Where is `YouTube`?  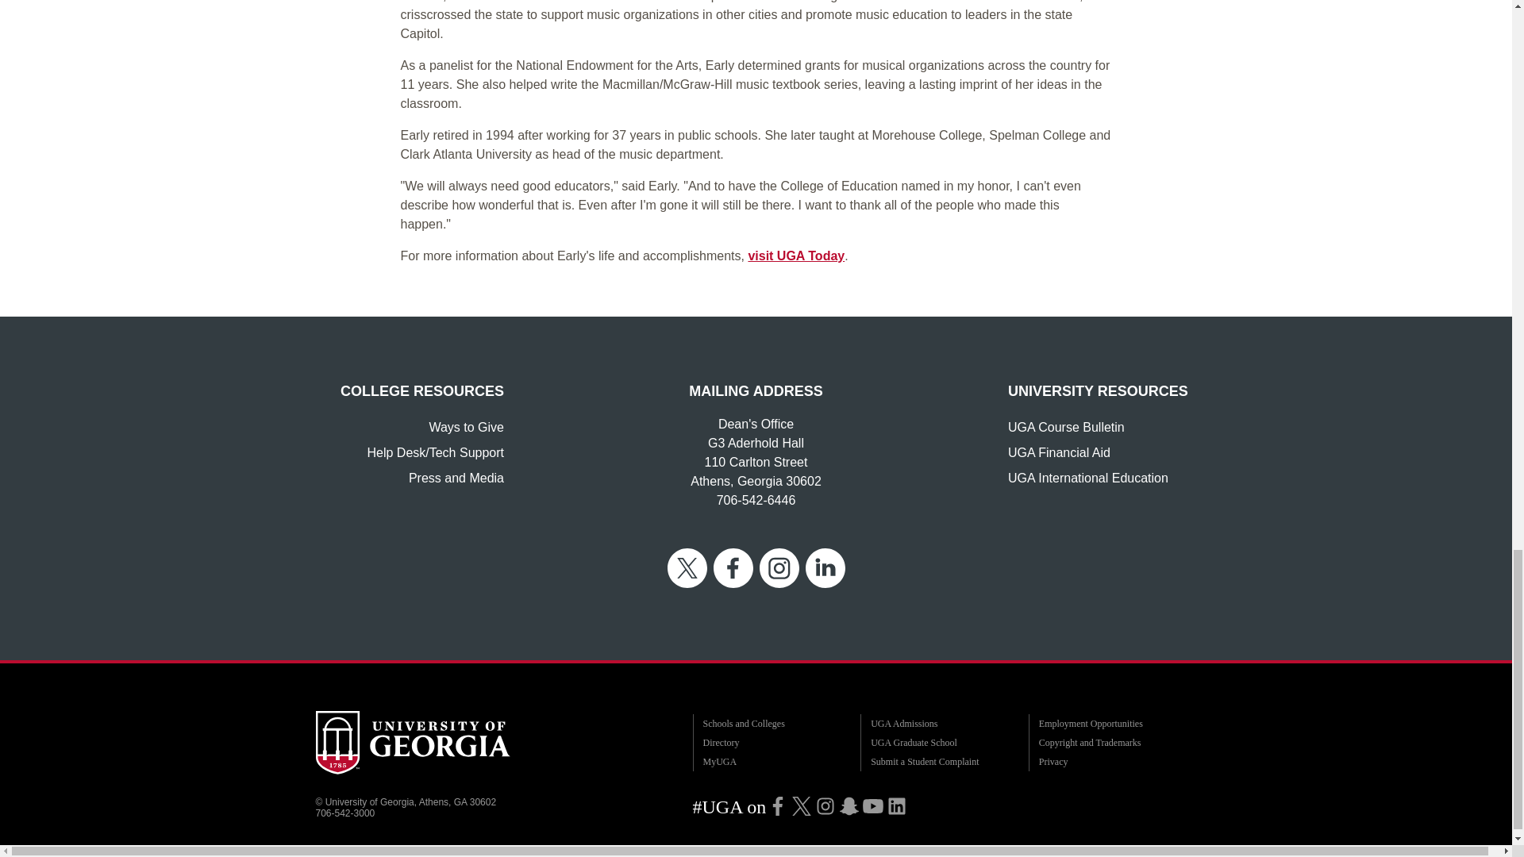 YouTube is located at coordinates (873, 806).